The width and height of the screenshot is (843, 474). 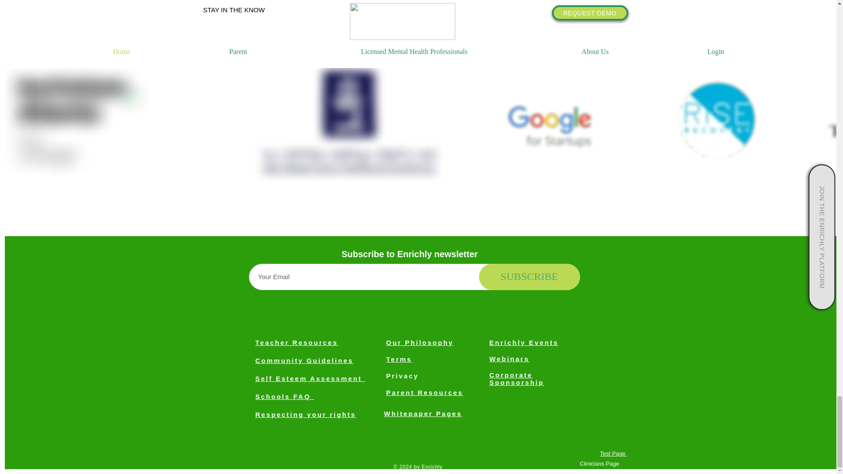 What do you see at coordinates (399, 359) in the screenshot?
I see `Terms` at bounding box center [399, 359].